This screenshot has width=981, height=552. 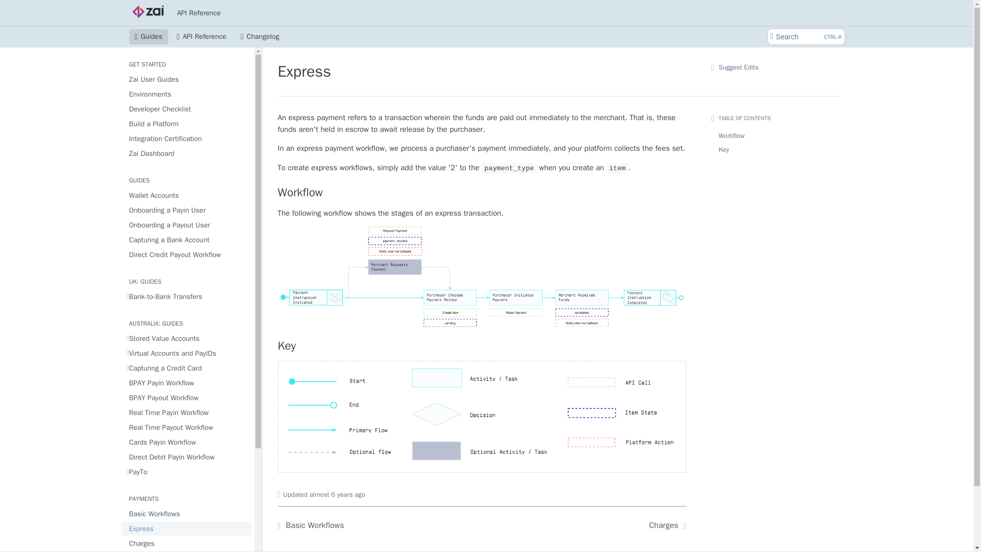 I want to click on Build a Platform, so click(x=187, y=124).